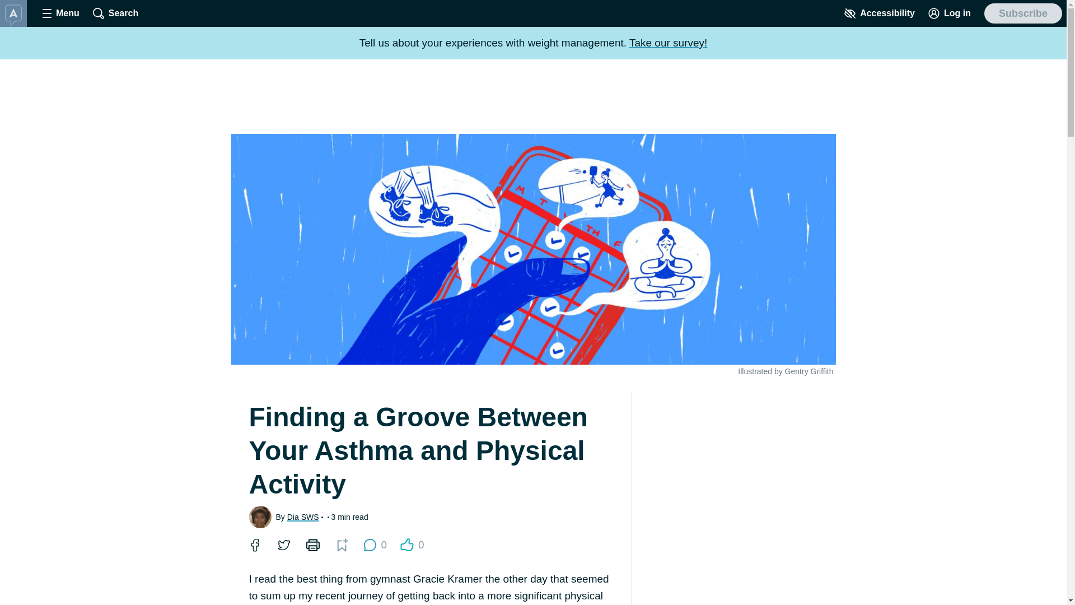  I want to click on Subscribe, so click(1023, 13).